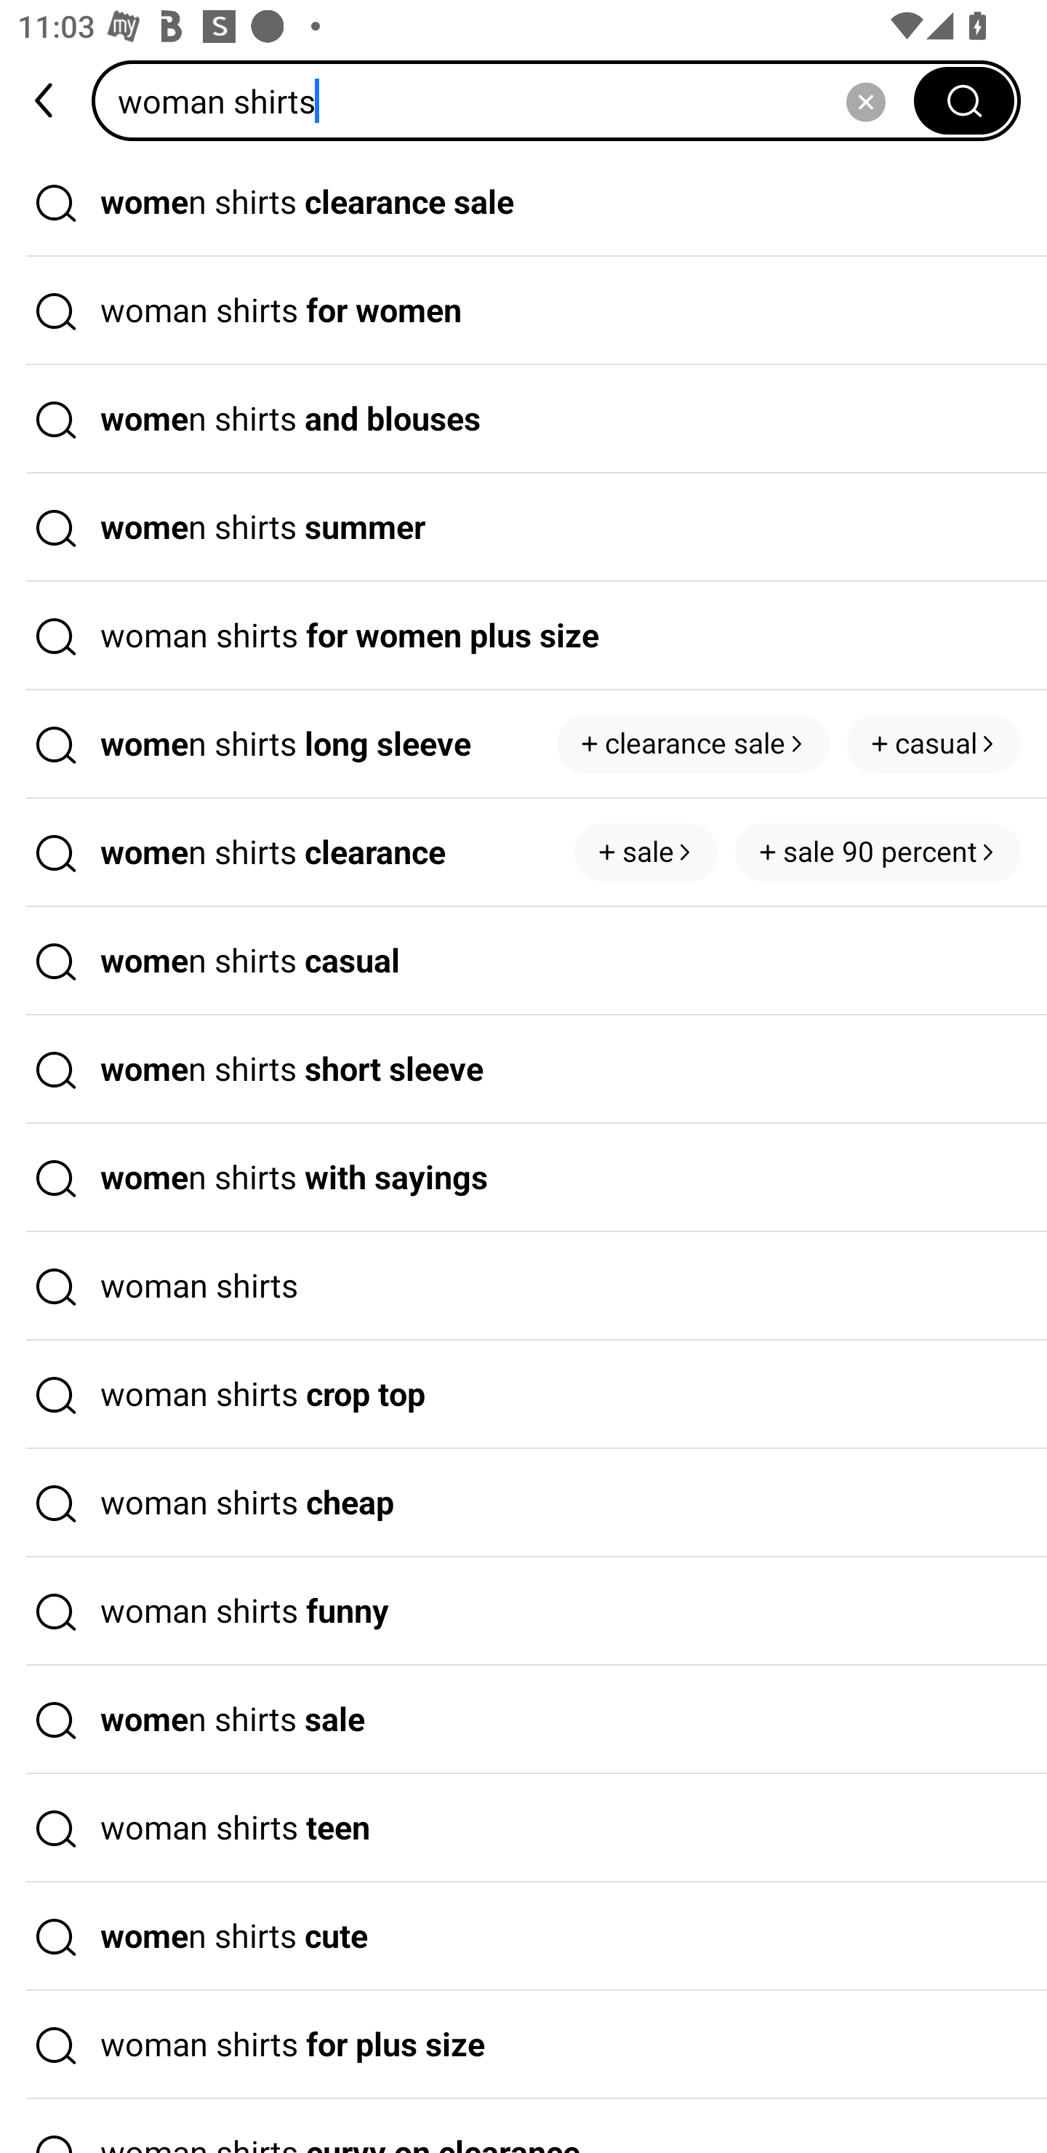  I want to click on women shirts casual, so click(523, 962).